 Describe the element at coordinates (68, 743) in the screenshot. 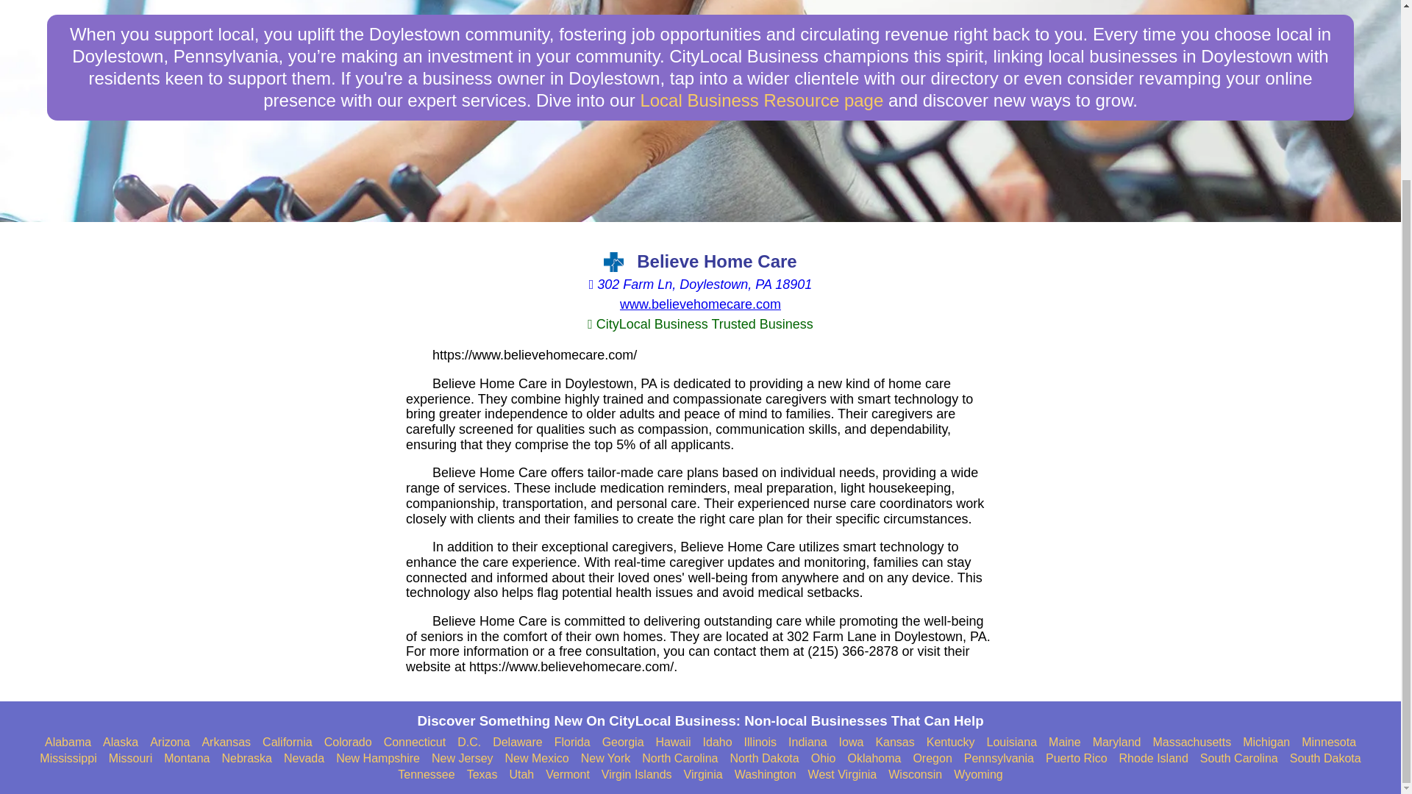

I see `Find Businesses in Alabama` at that location.